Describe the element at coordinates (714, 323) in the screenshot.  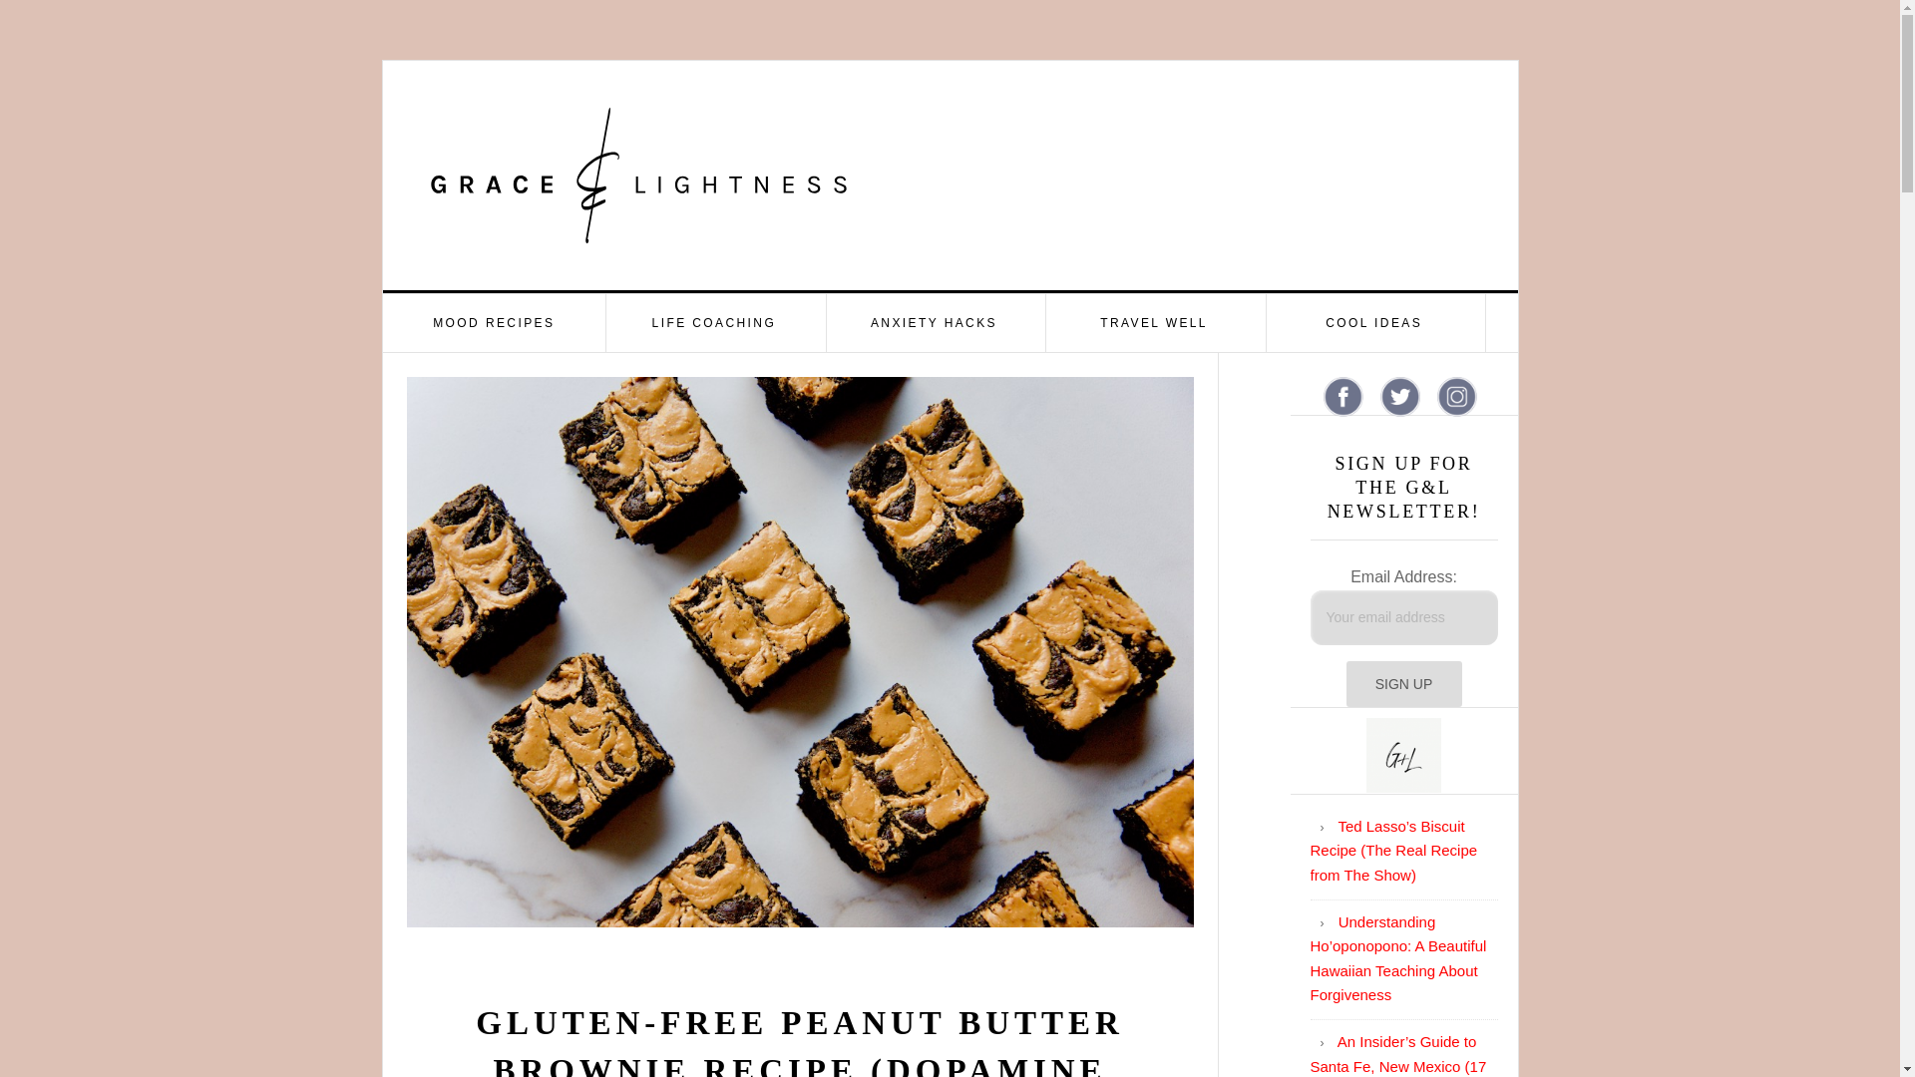
I see `LIFE COACHING` at that location.